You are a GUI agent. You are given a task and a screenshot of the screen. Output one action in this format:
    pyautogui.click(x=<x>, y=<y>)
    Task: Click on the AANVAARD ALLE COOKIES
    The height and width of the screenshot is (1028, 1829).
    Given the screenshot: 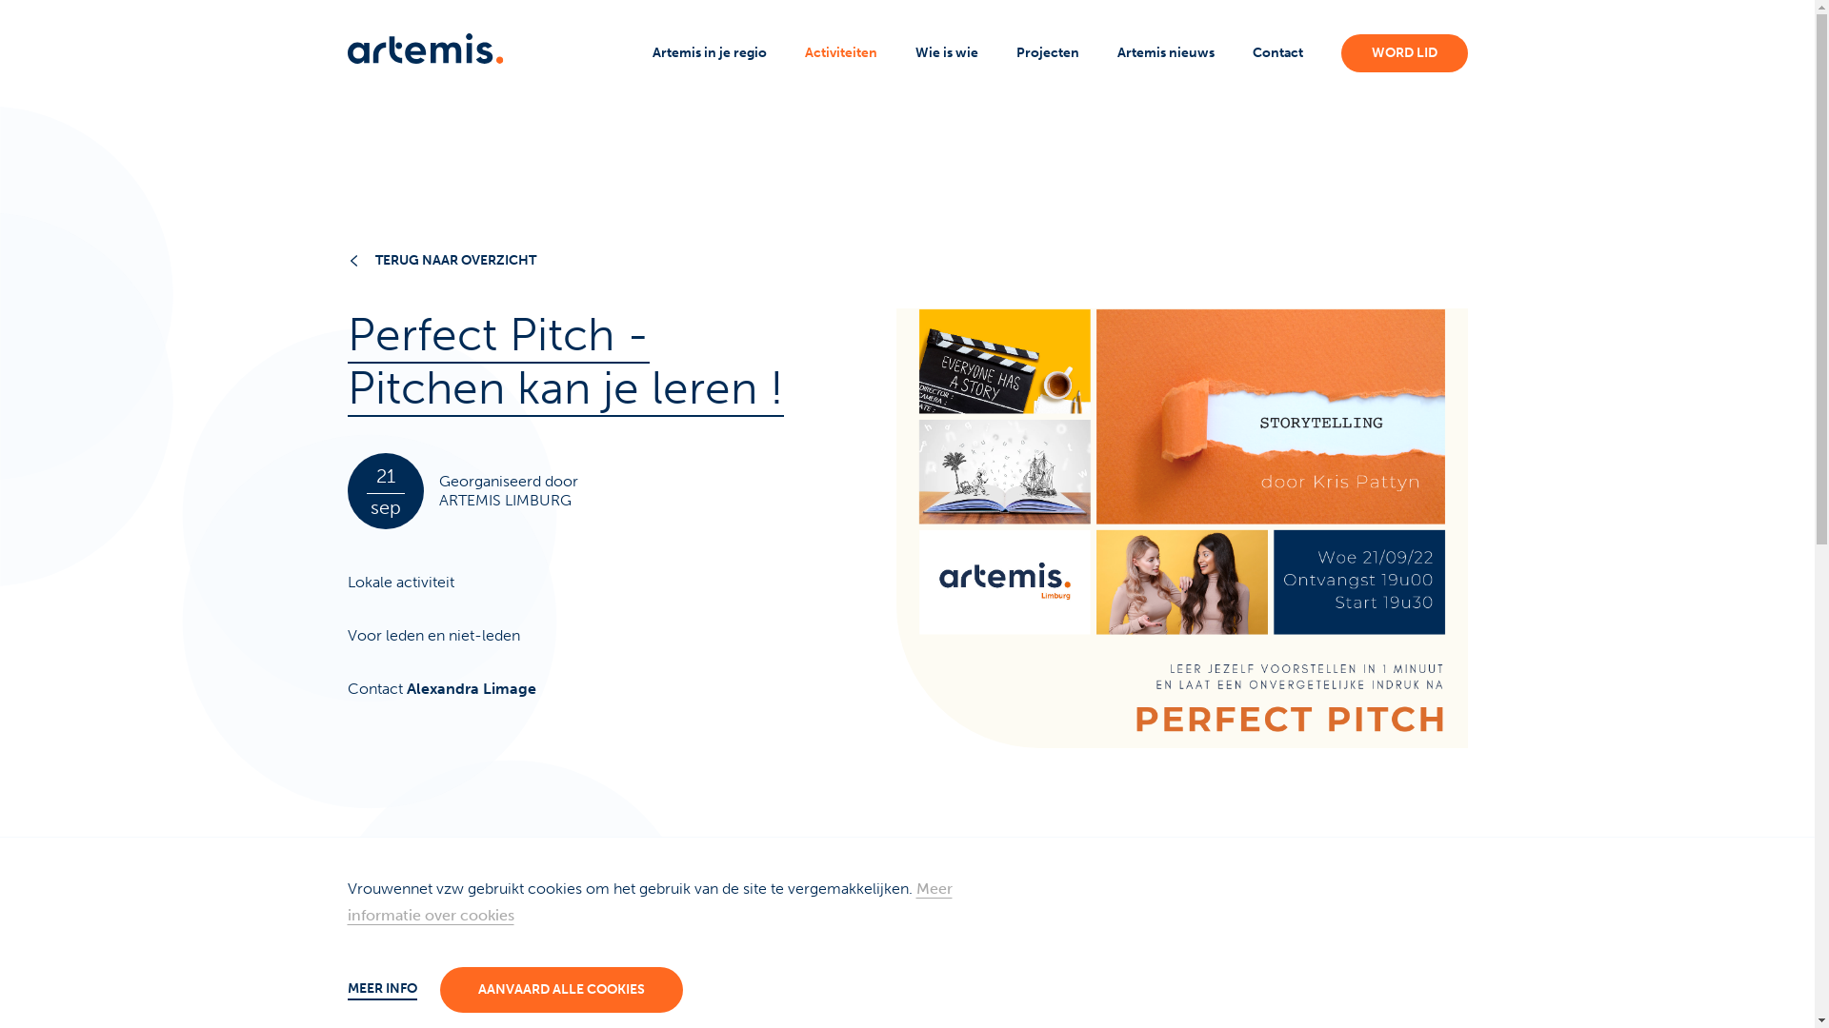 What is the action you would take?
    pyautogui.click(x=562, y=990)
    